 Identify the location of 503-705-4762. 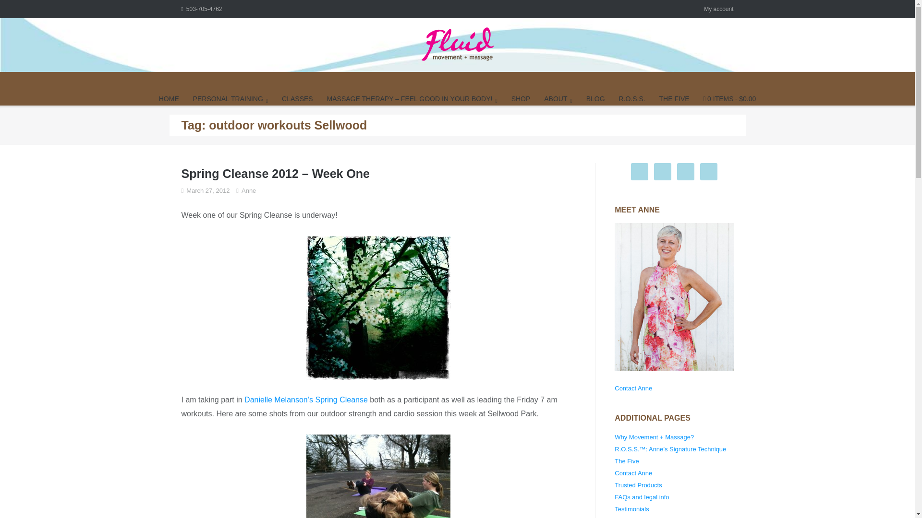
(201, 9).